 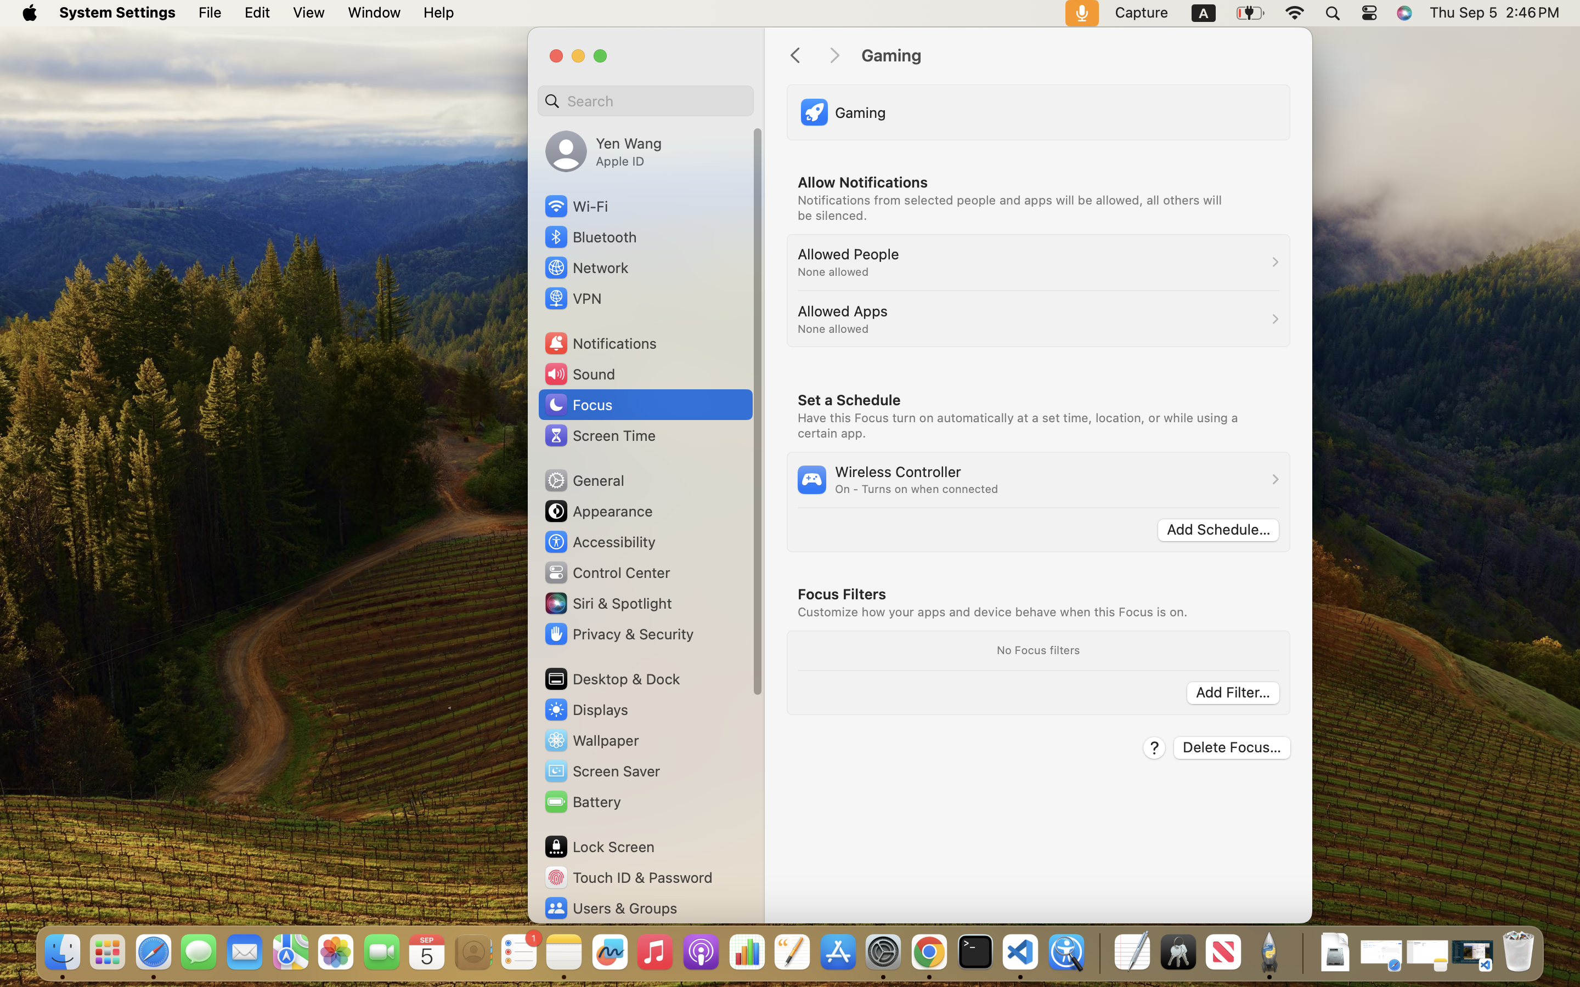 What do you see at coordinates (579, 374) in the screenshot?
I see `Sound` at bounding box center [579, 374].